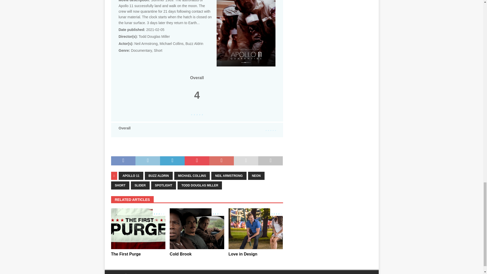 This screenshot has width=487, height=274. I want to click on APOLLO 11, so click(131, 176).